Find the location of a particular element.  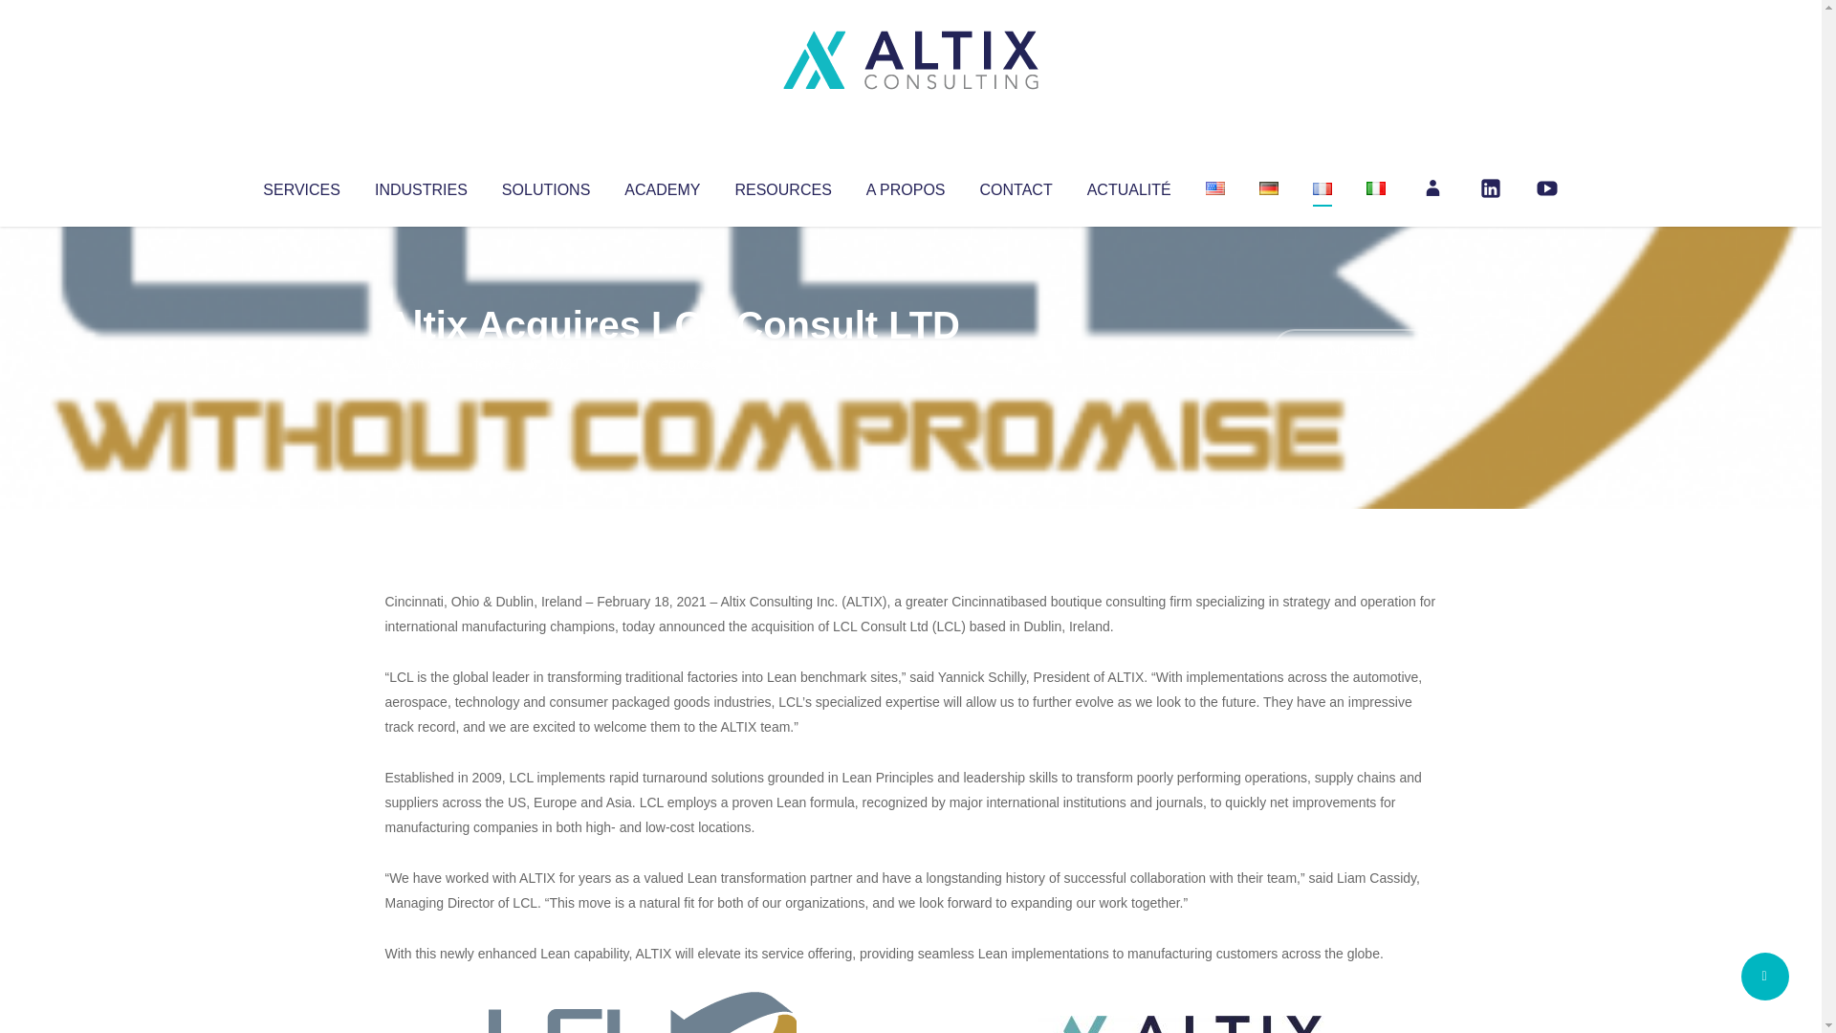

ACADEMY is located at coordinates (662, 186).